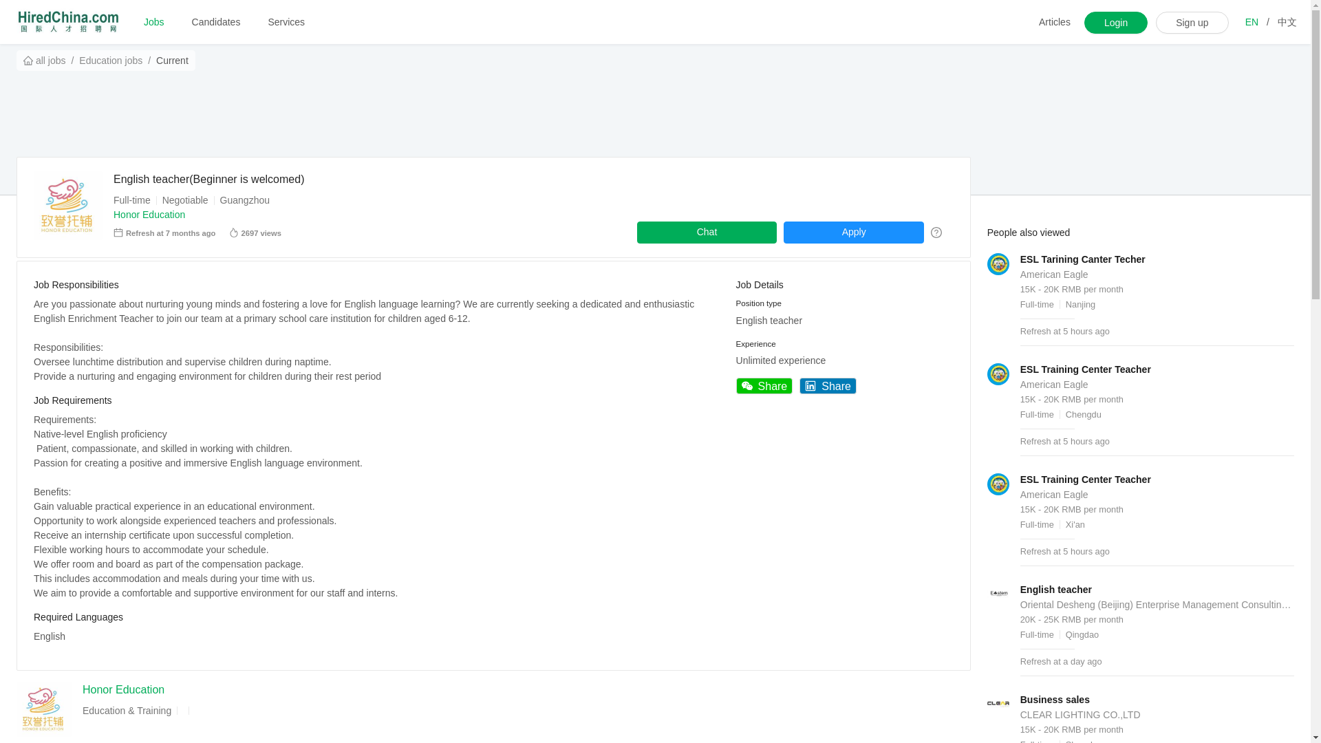 This screenshot has width=1321, height=743. I want to click on Honor Education, so click(149, 214).